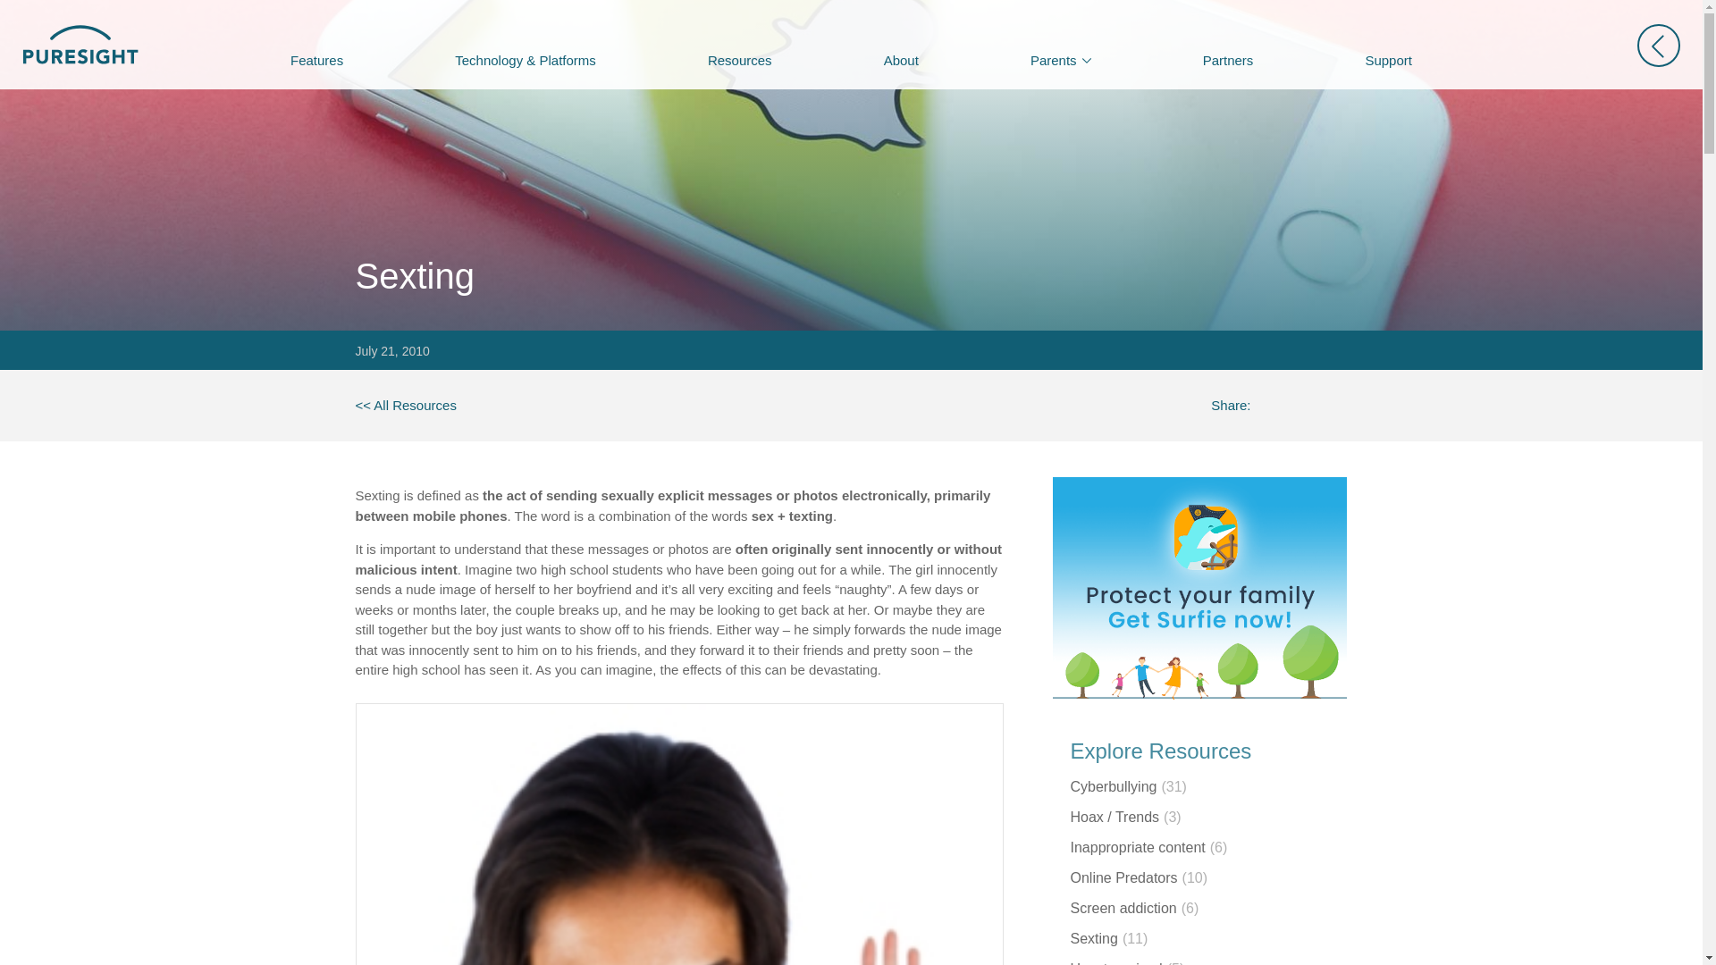 Image resolution: width=1716 pixels, height=965 pixels. I want to click on Parents, so click(1060, 60).